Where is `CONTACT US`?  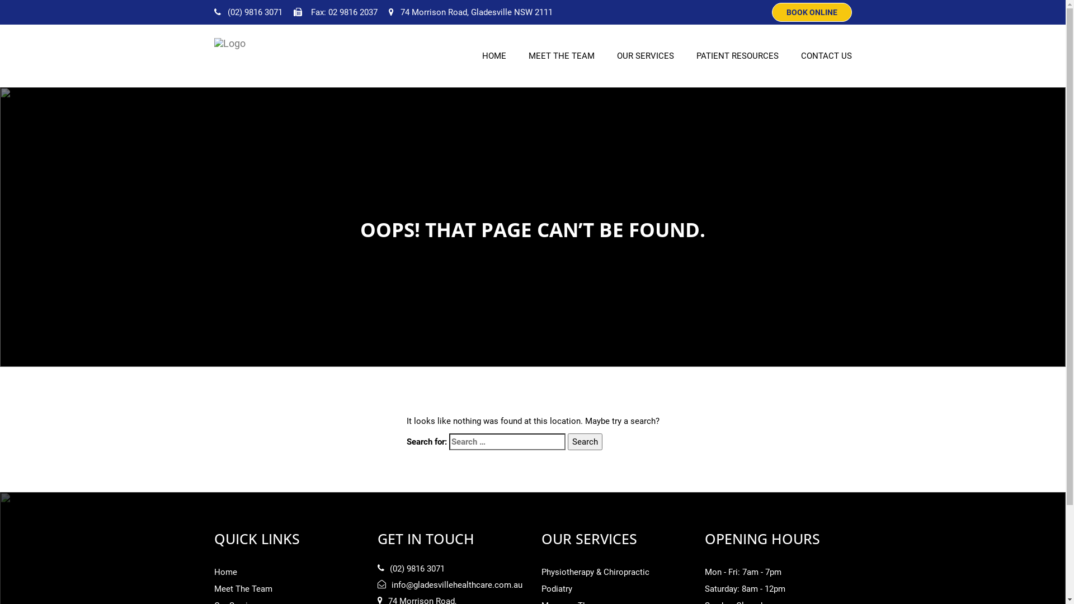
CONTACT US is located at coordinates (827, 56).